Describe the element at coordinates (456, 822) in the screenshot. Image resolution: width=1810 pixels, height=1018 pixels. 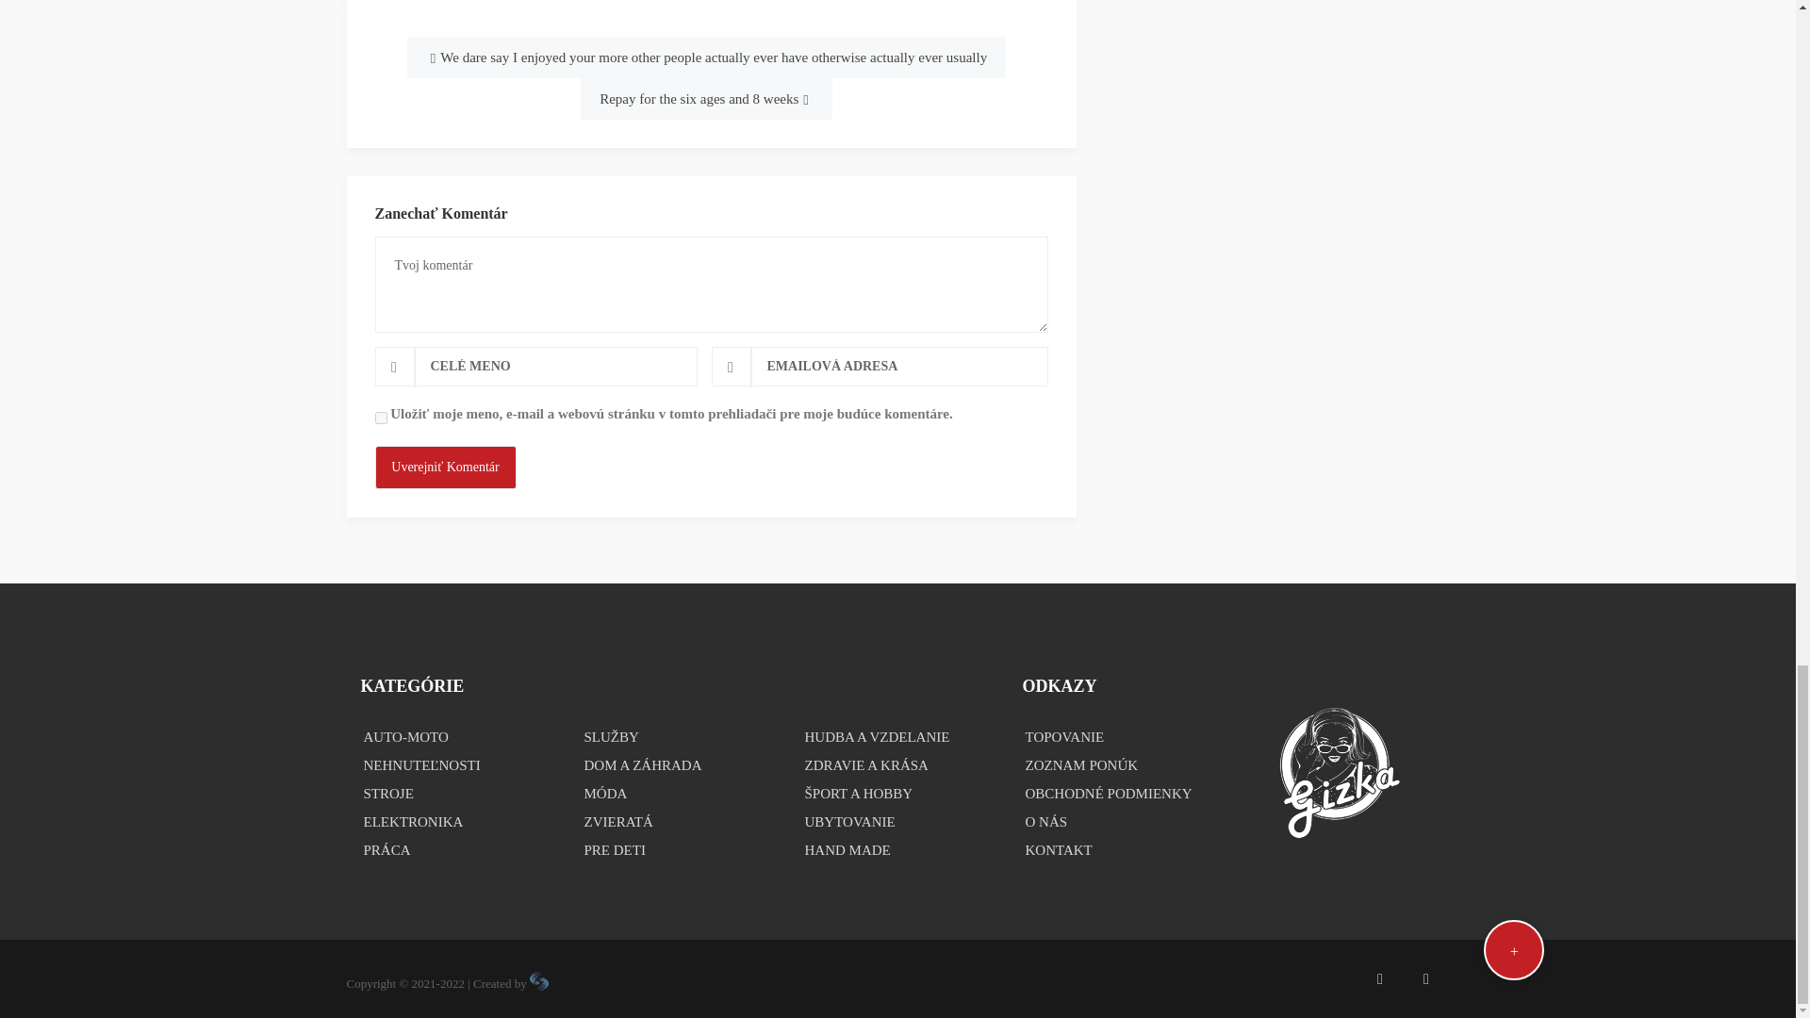
I see `ELEKTRONIKA` at that location.